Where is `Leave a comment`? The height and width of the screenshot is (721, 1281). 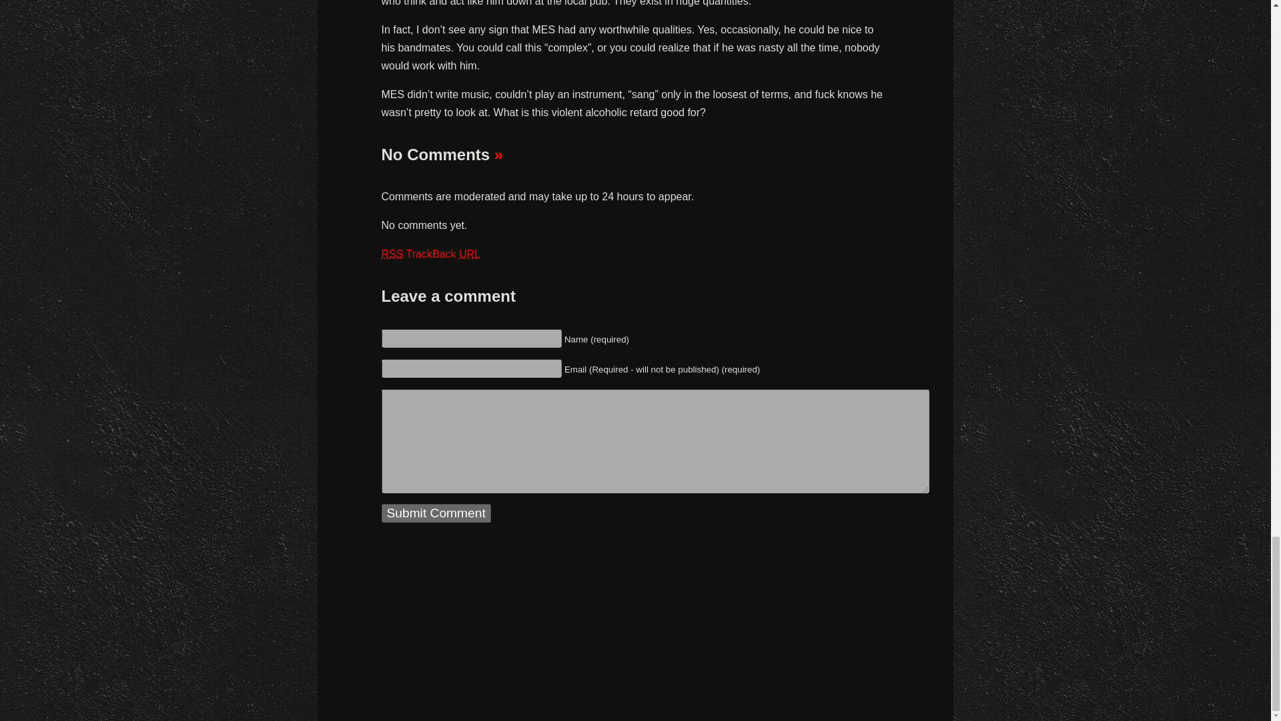 Leave a comment is located at coordinates (499, 155).